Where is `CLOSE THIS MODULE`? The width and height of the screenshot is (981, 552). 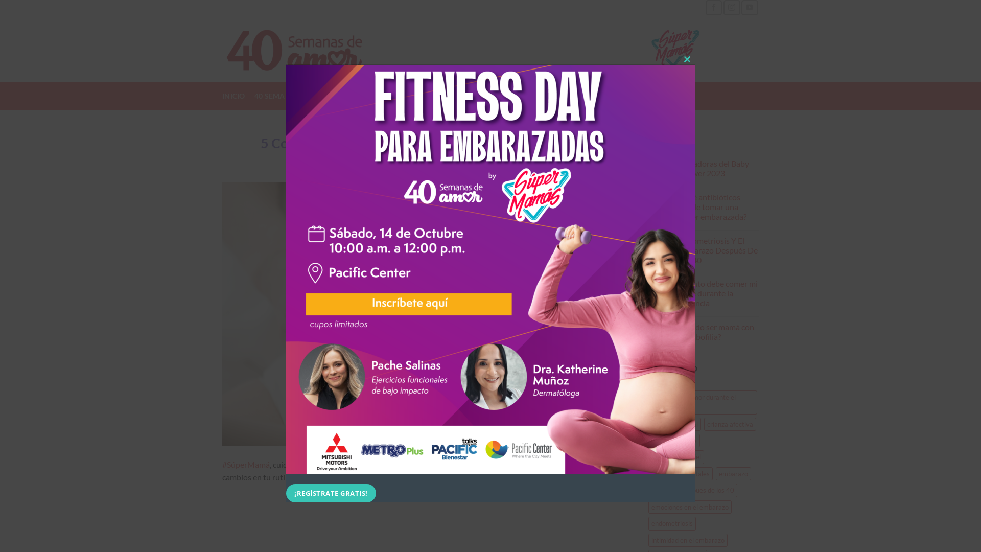
CLOSE THIS MODULE is located at coordinates (687, 59).